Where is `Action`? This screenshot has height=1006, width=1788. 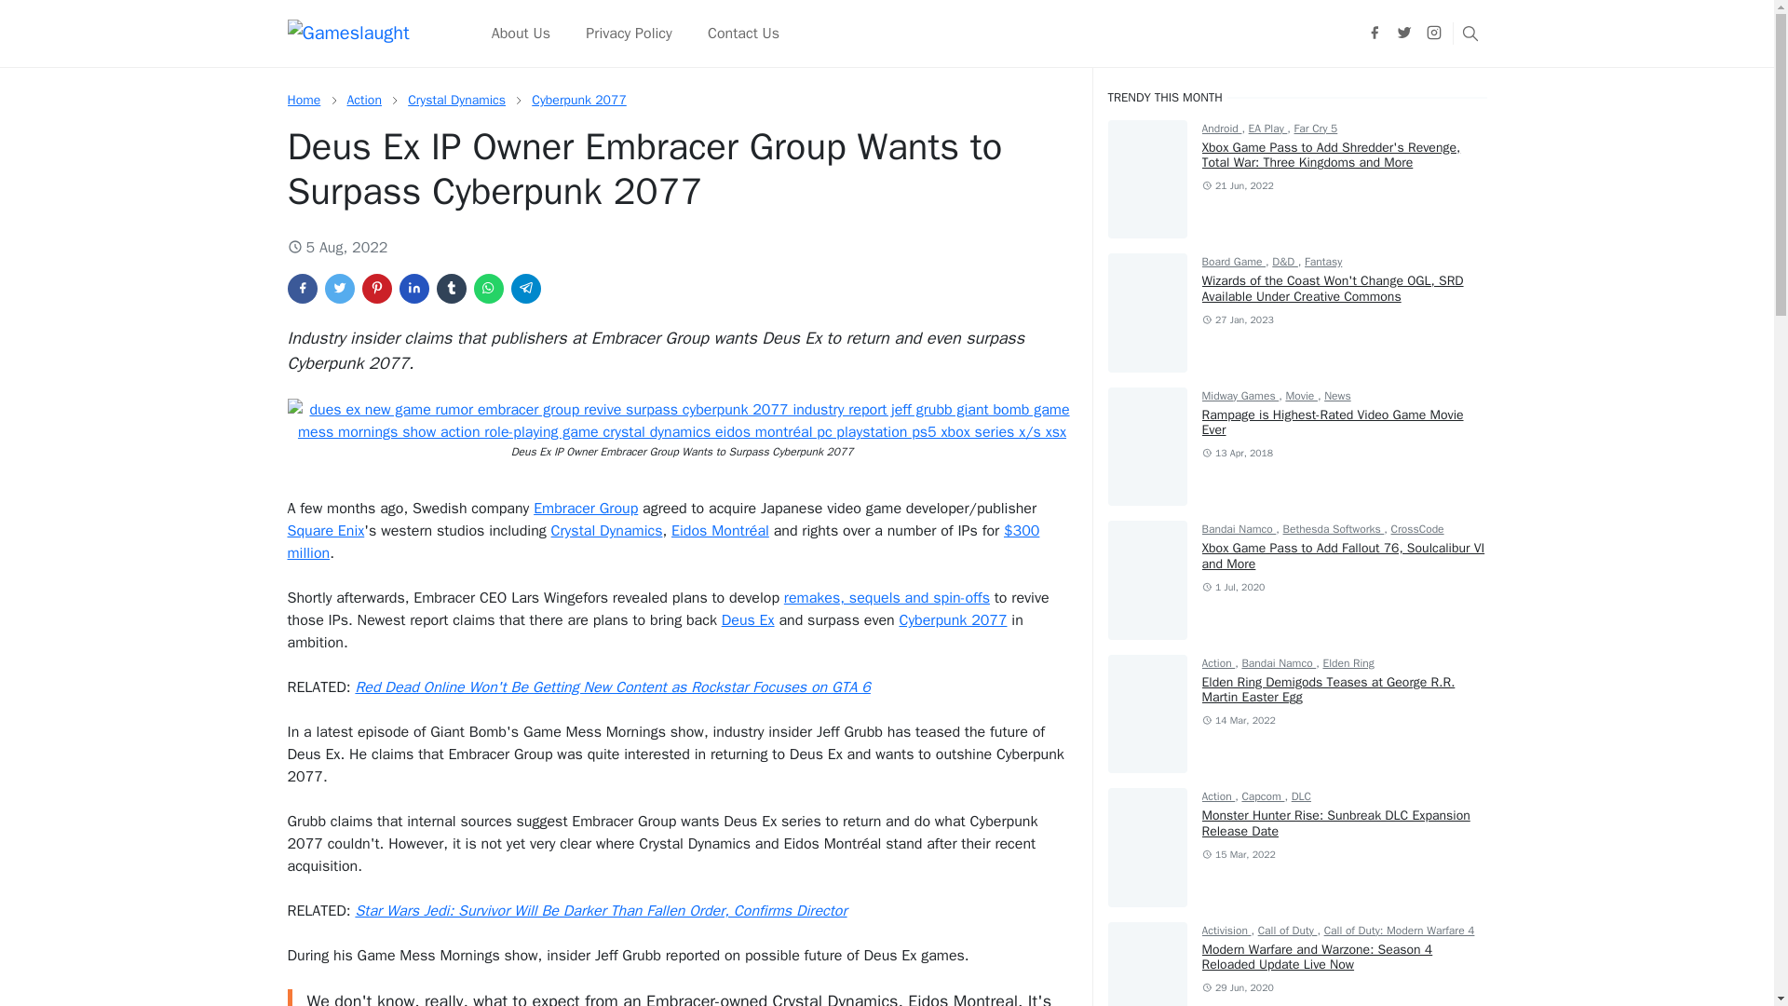 Action is located at coordinates (363, 100).